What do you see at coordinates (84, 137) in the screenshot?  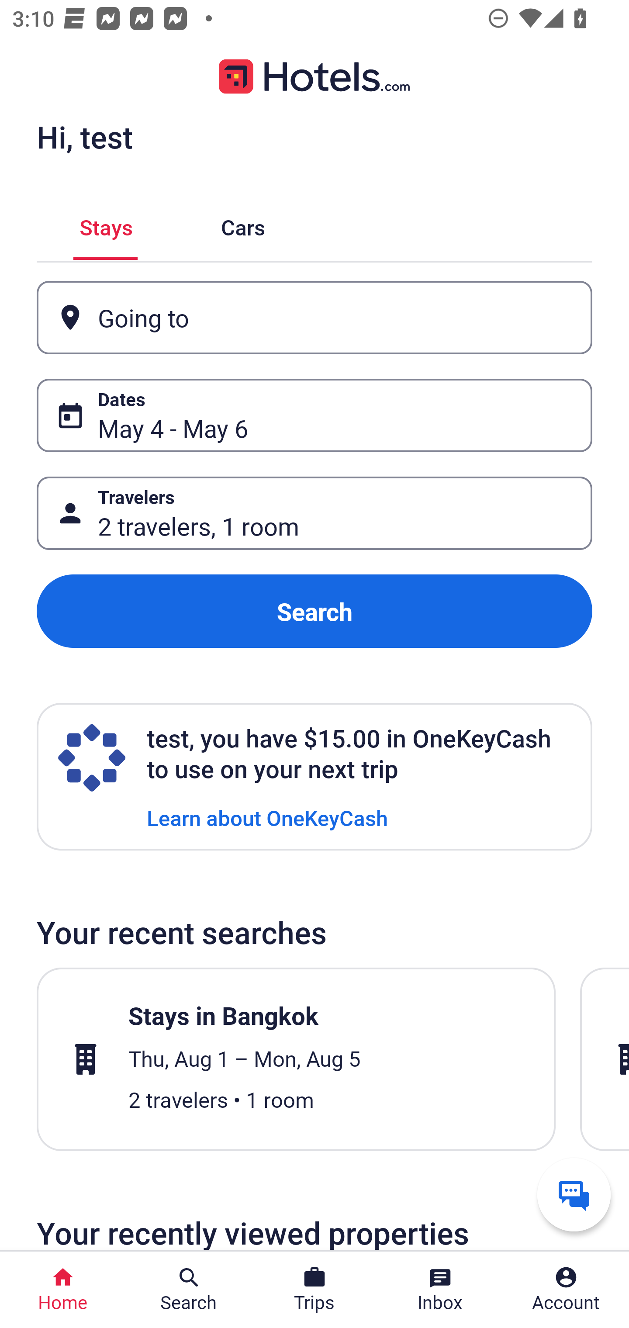 I see `Hi, test` at bounding box center [84, 137].